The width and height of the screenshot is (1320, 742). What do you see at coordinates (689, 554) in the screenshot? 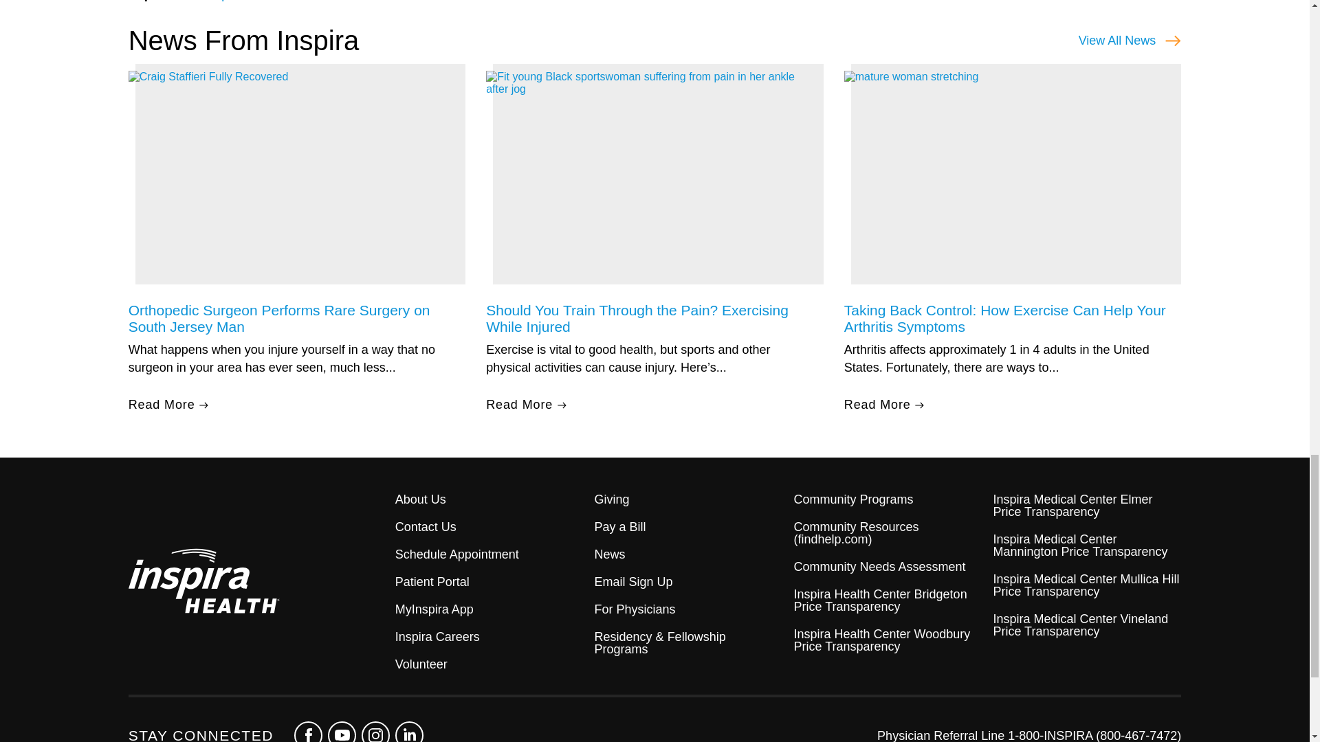
I see `Go to News` at bounding box center [689, 554].